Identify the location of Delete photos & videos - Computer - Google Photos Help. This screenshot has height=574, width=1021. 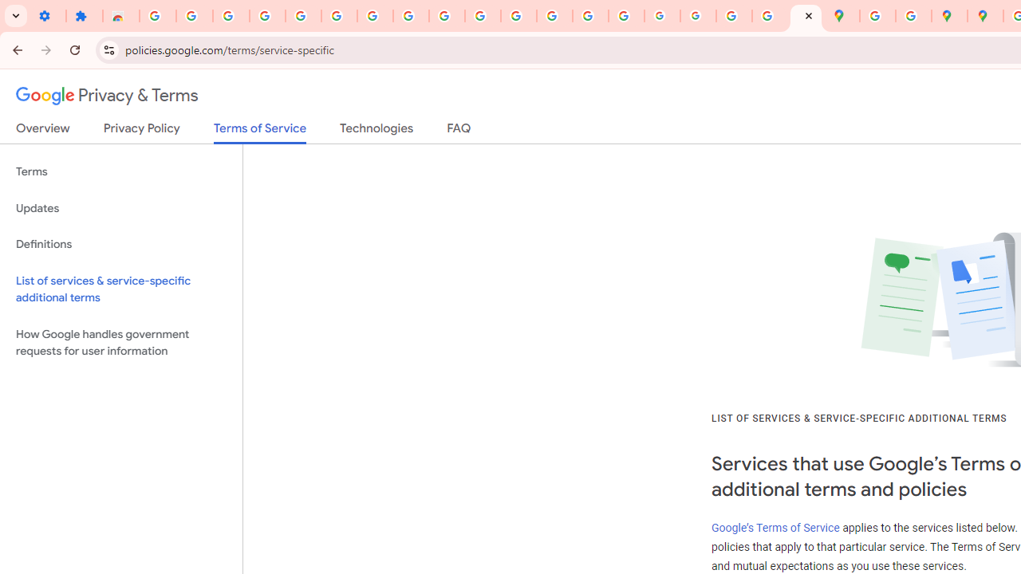
(231, 16).